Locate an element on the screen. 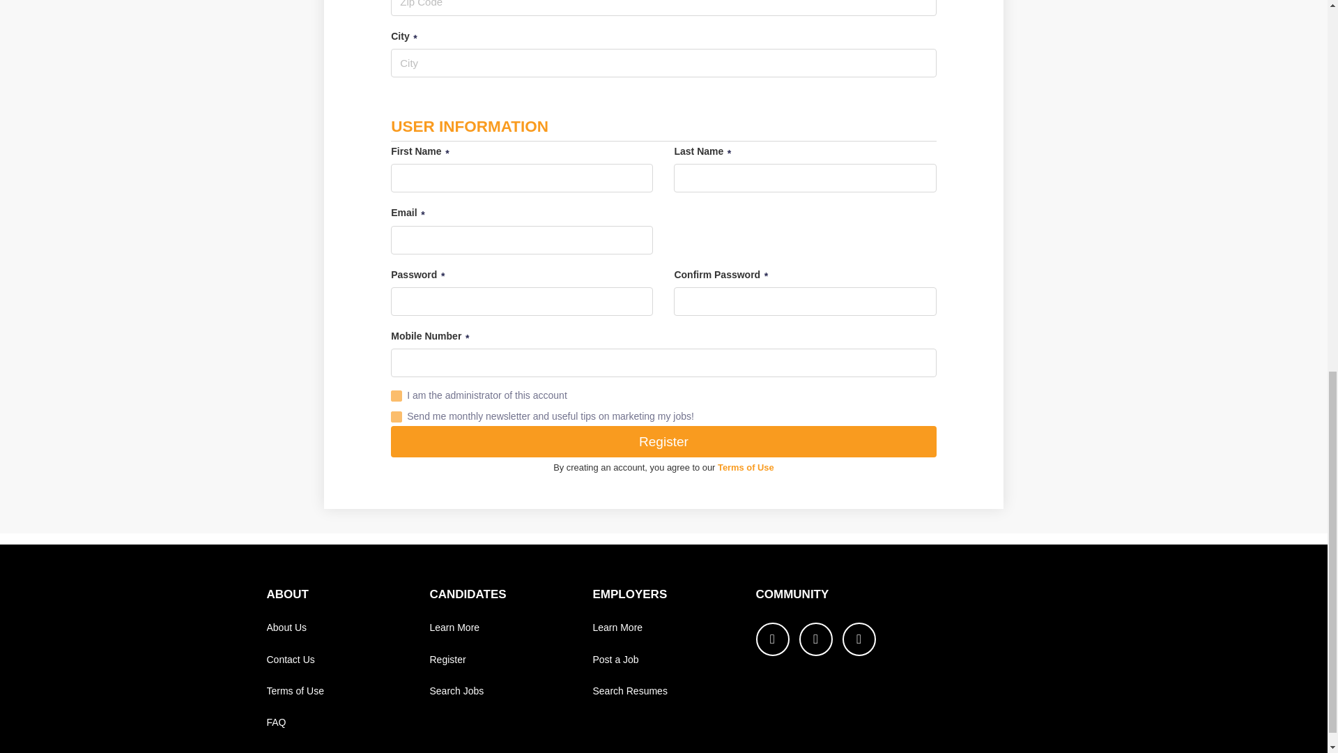 This screenshot has height=753, width=1338. Register is located at coordinates (663, 441).